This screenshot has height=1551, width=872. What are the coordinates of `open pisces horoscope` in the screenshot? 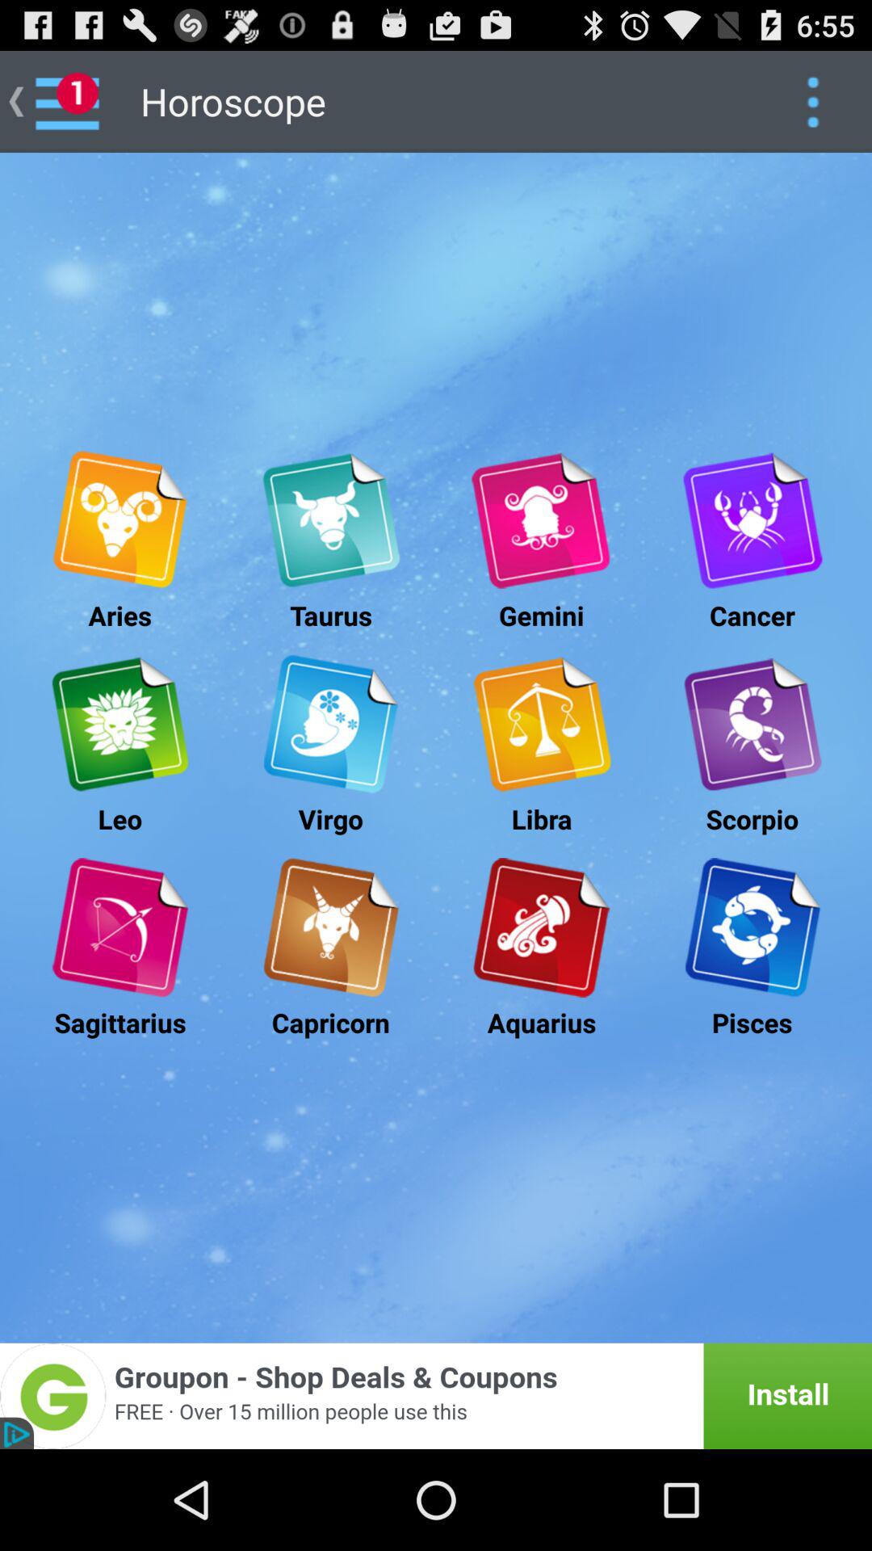 It's located at (753, 927).